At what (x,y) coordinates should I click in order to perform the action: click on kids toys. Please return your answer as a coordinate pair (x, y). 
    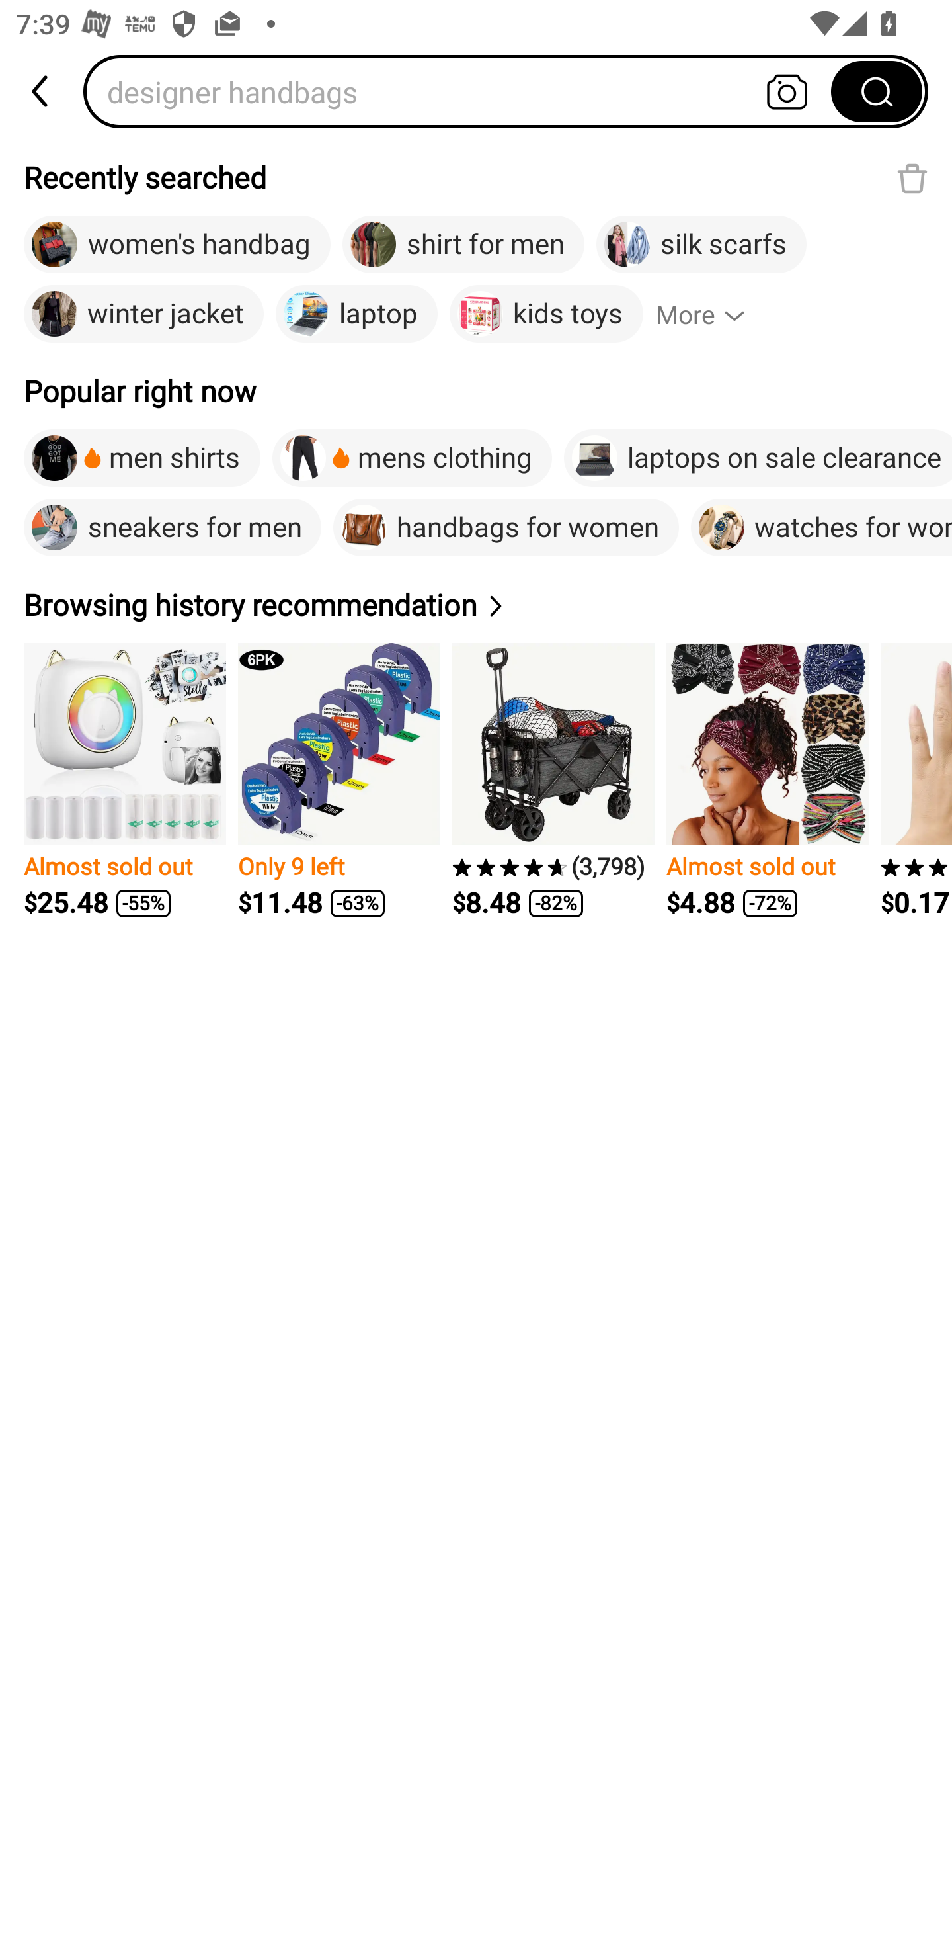
    Looking at the image, I should click on (546, 314).